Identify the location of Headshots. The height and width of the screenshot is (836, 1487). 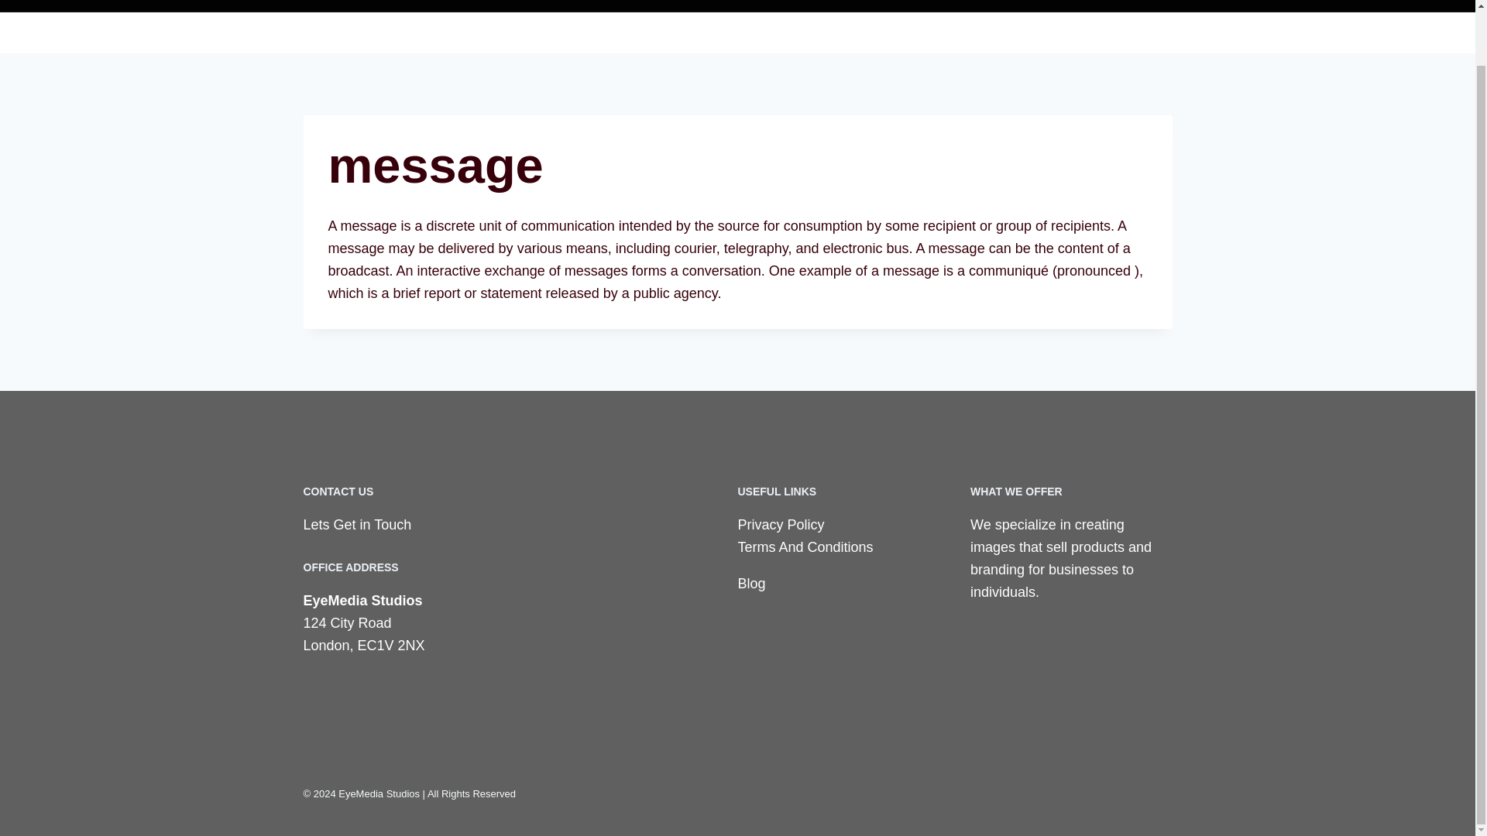
(843, 36).